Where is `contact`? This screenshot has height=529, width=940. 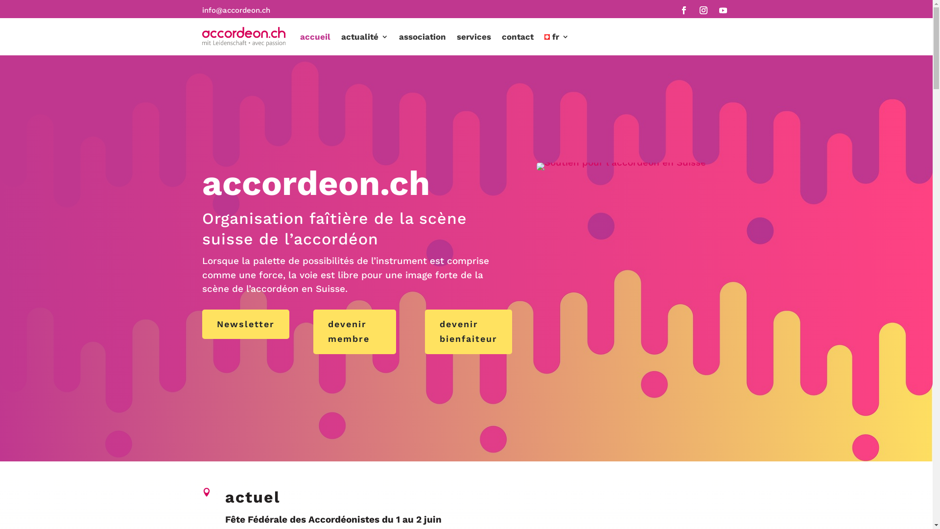 contact is located at coordinates (517, 37).